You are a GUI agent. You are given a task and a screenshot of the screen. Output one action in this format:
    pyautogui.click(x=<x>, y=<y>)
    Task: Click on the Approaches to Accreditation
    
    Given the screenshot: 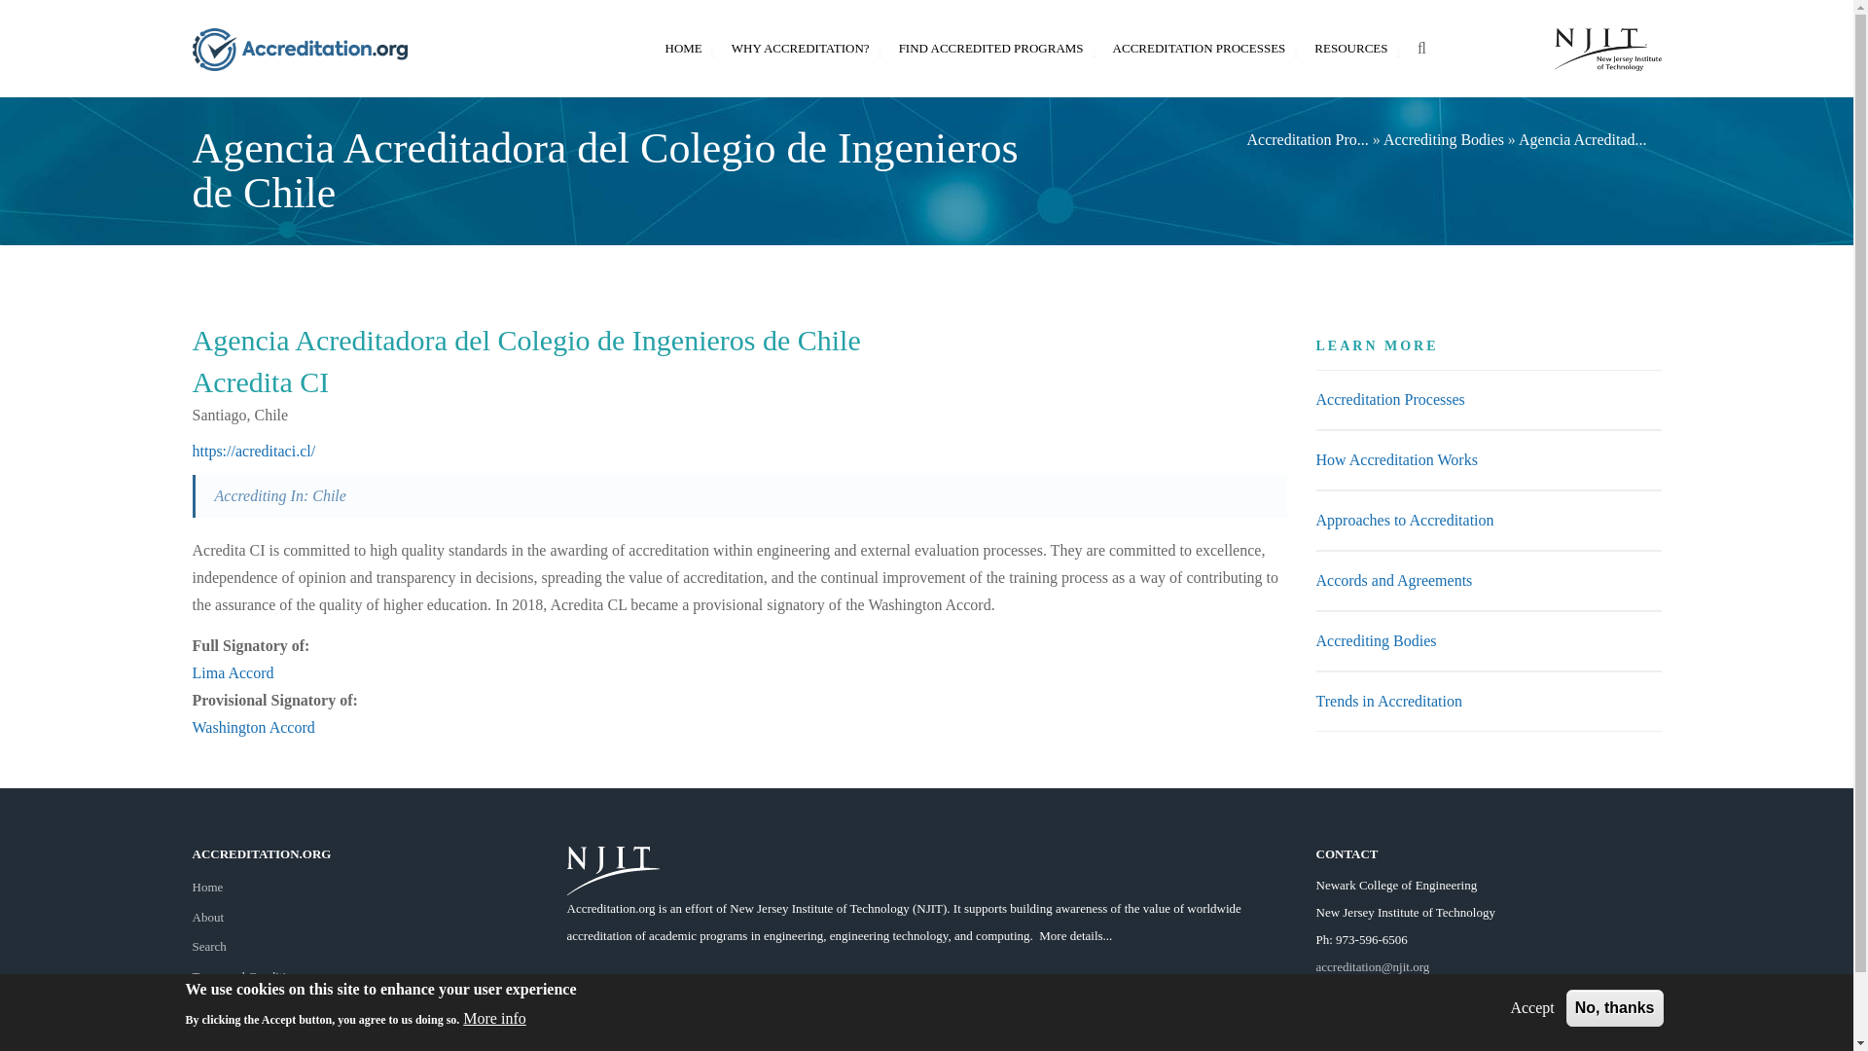 What is the action you would take?
    pyautogui.click(x=1403, y=520)
    